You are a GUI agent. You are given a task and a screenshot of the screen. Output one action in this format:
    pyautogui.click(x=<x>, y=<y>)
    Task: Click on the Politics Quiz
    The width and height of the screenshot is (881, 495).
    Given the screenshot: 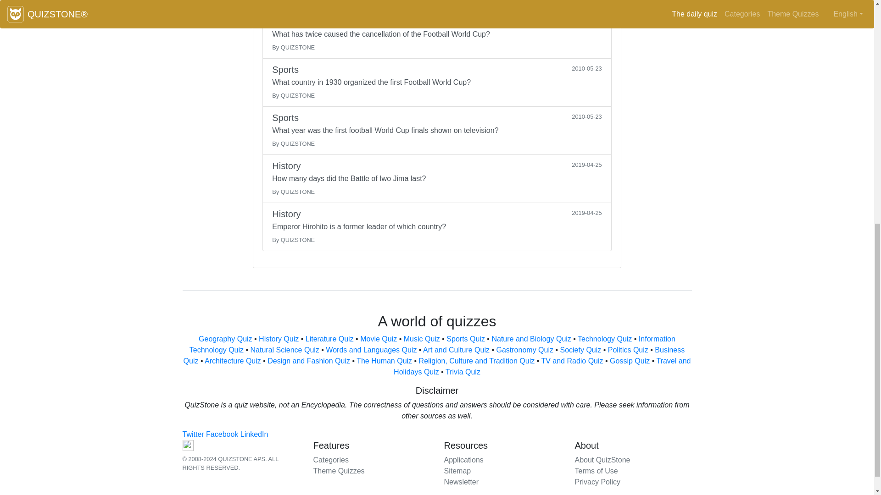 What is the action you would take?
    pyautogui.click(x=628, y=350)
    